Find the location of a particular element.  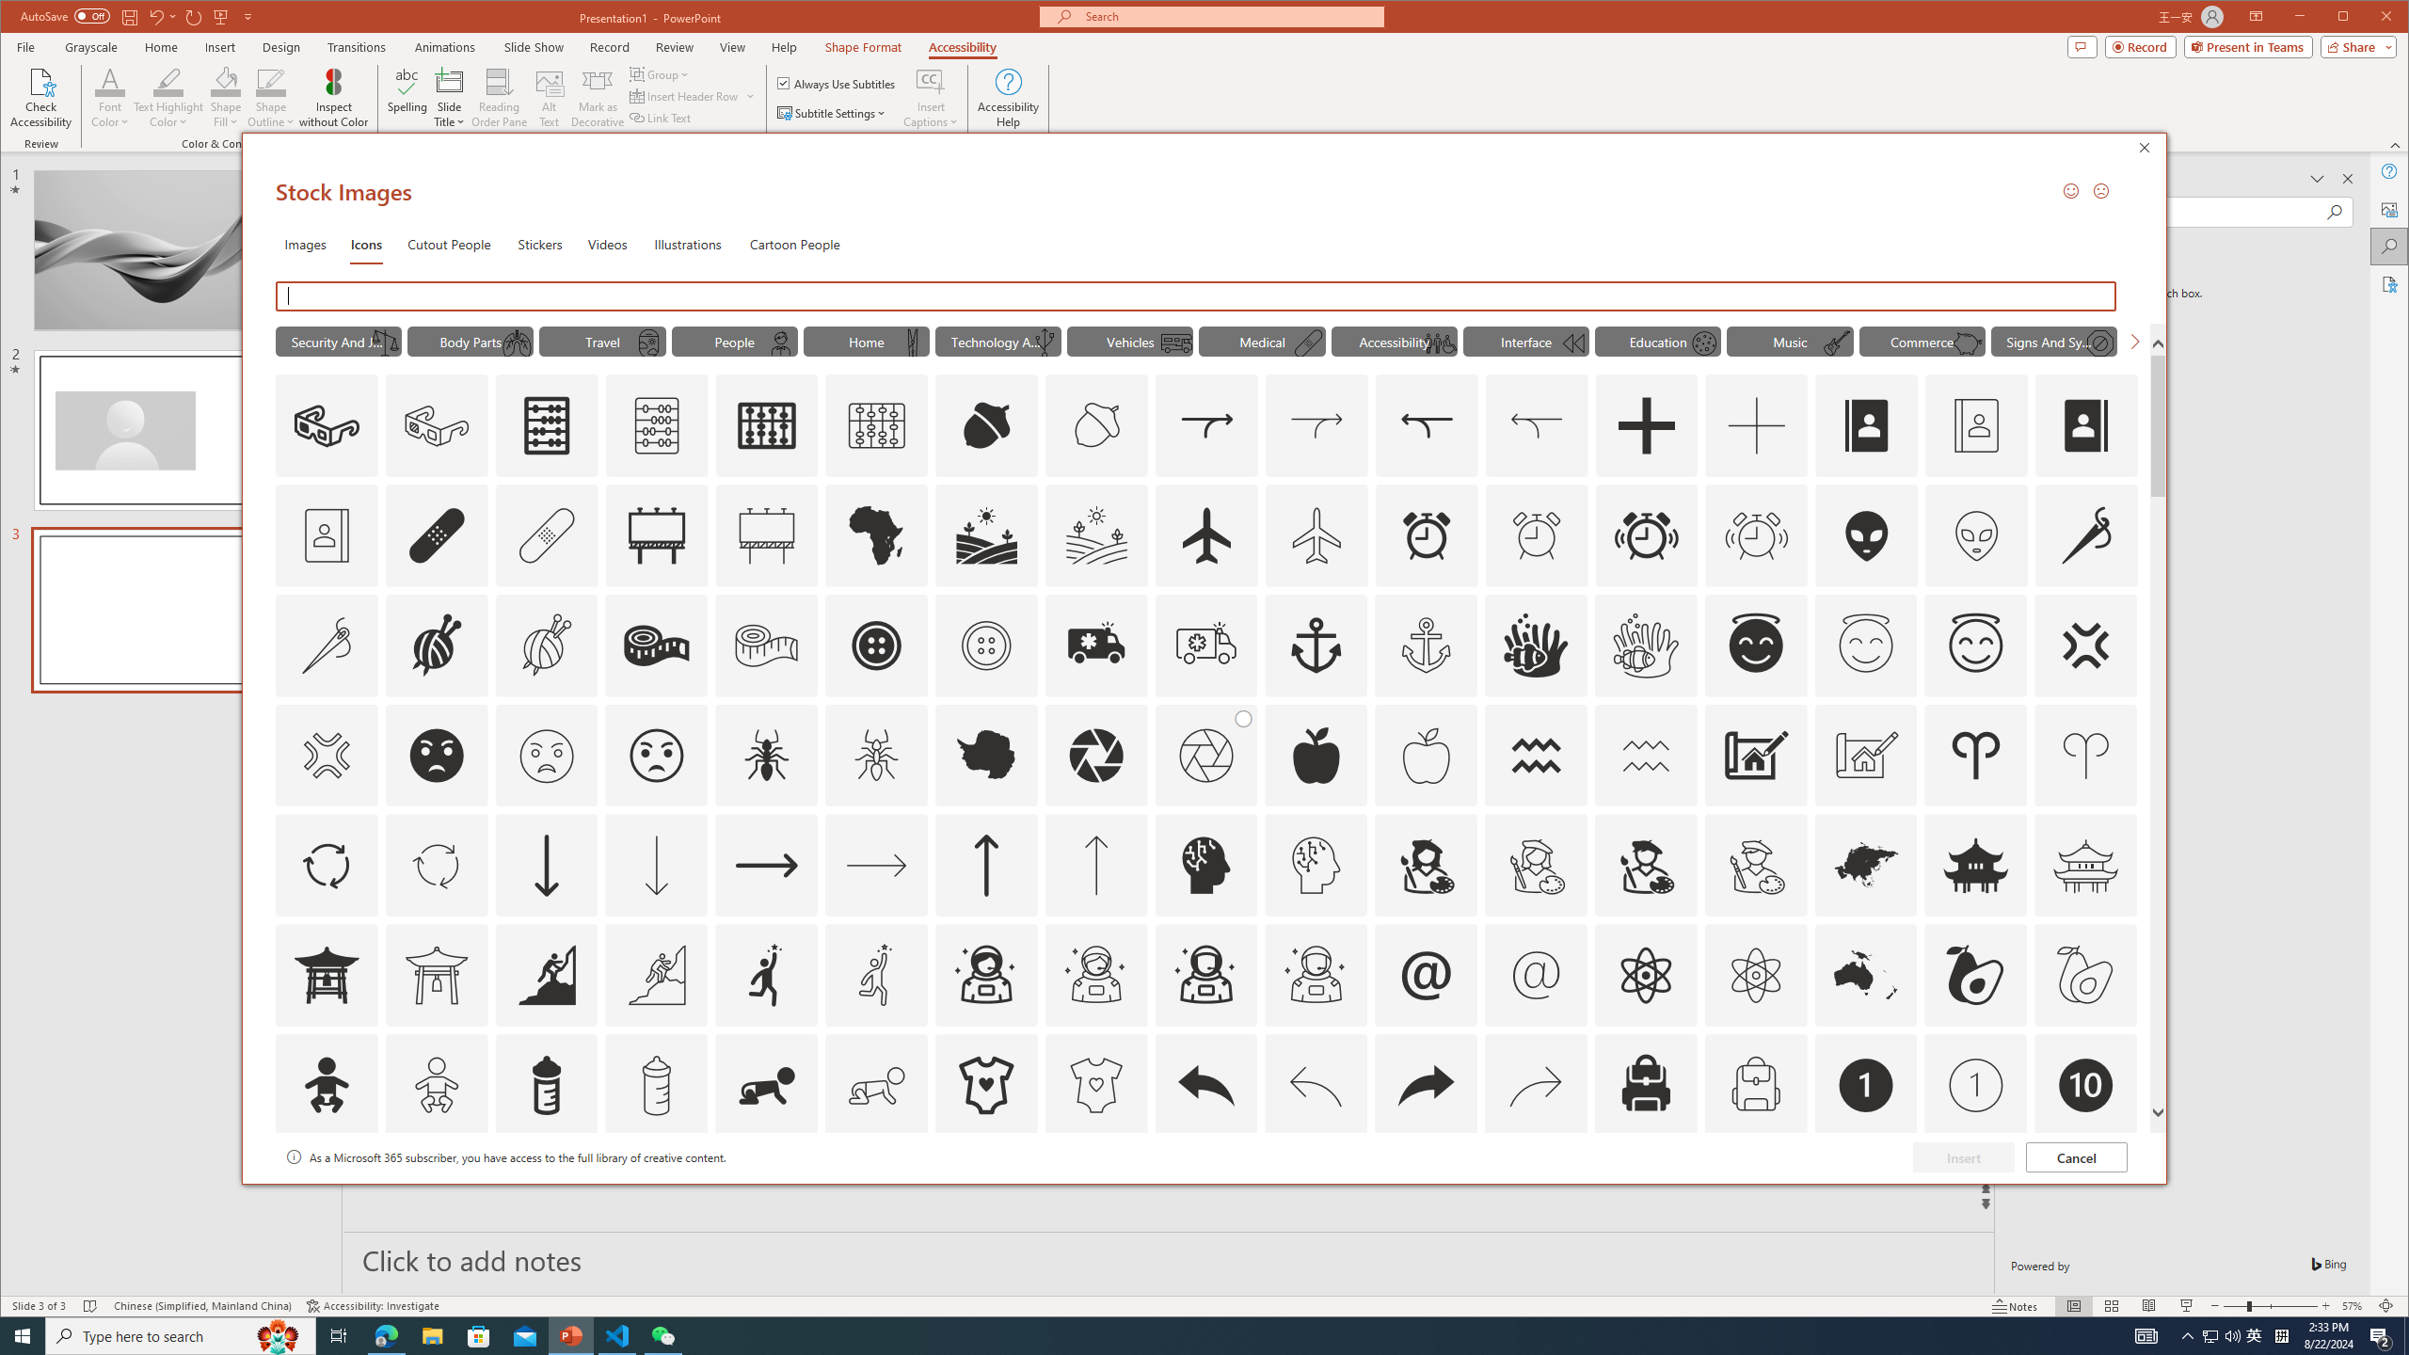

Action Center, 2 new notifications is located at coordinates (2381, 1336).